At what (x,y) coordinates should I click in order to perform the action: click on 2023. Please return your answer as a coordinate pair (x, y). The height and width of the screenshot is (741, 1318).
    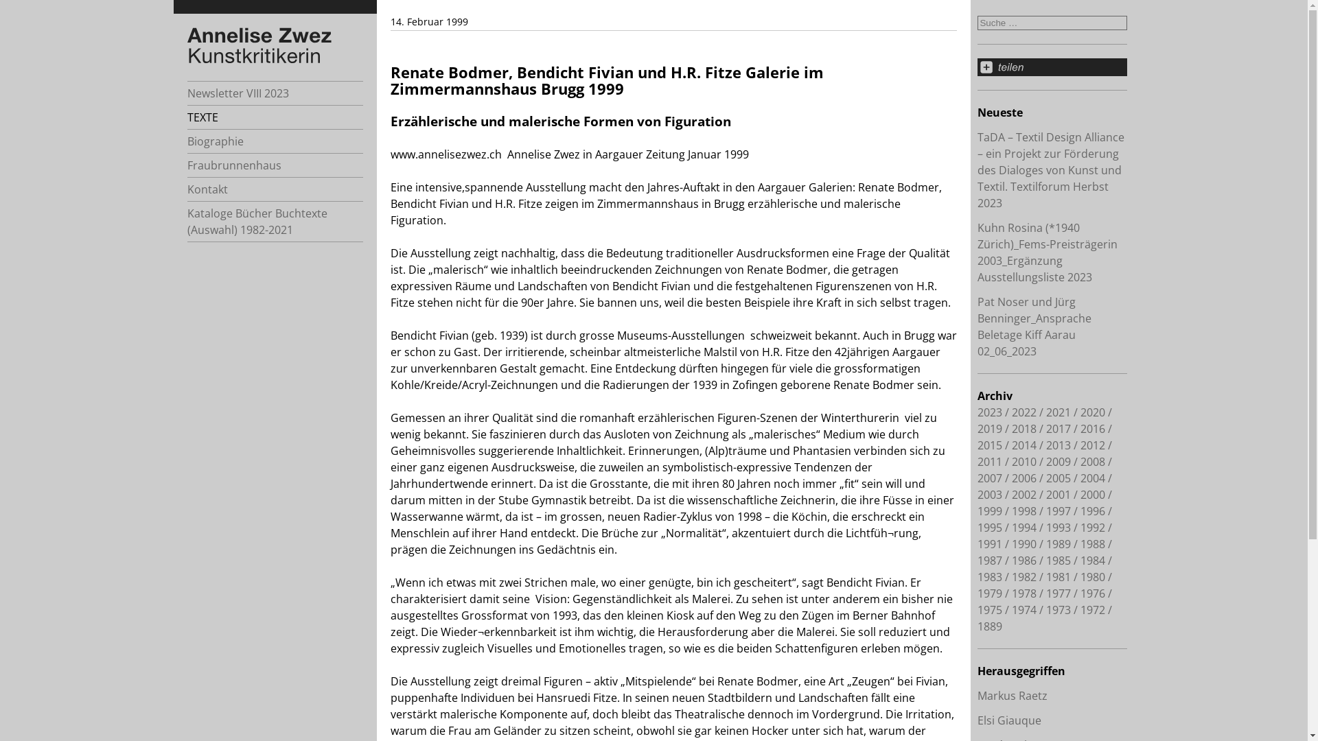
    Looking at the image, I should click on (990, 412).